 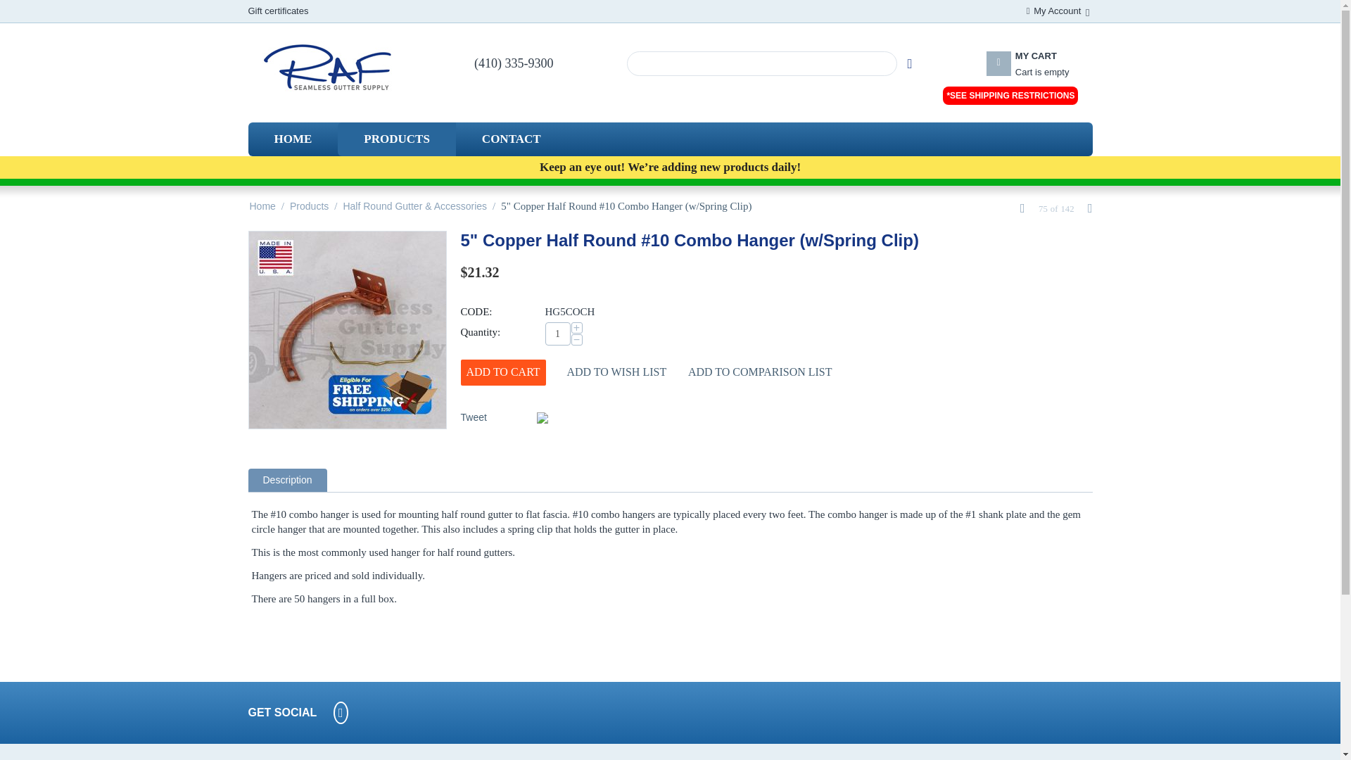 I want to click on HOME, so click(x=557, y=334).